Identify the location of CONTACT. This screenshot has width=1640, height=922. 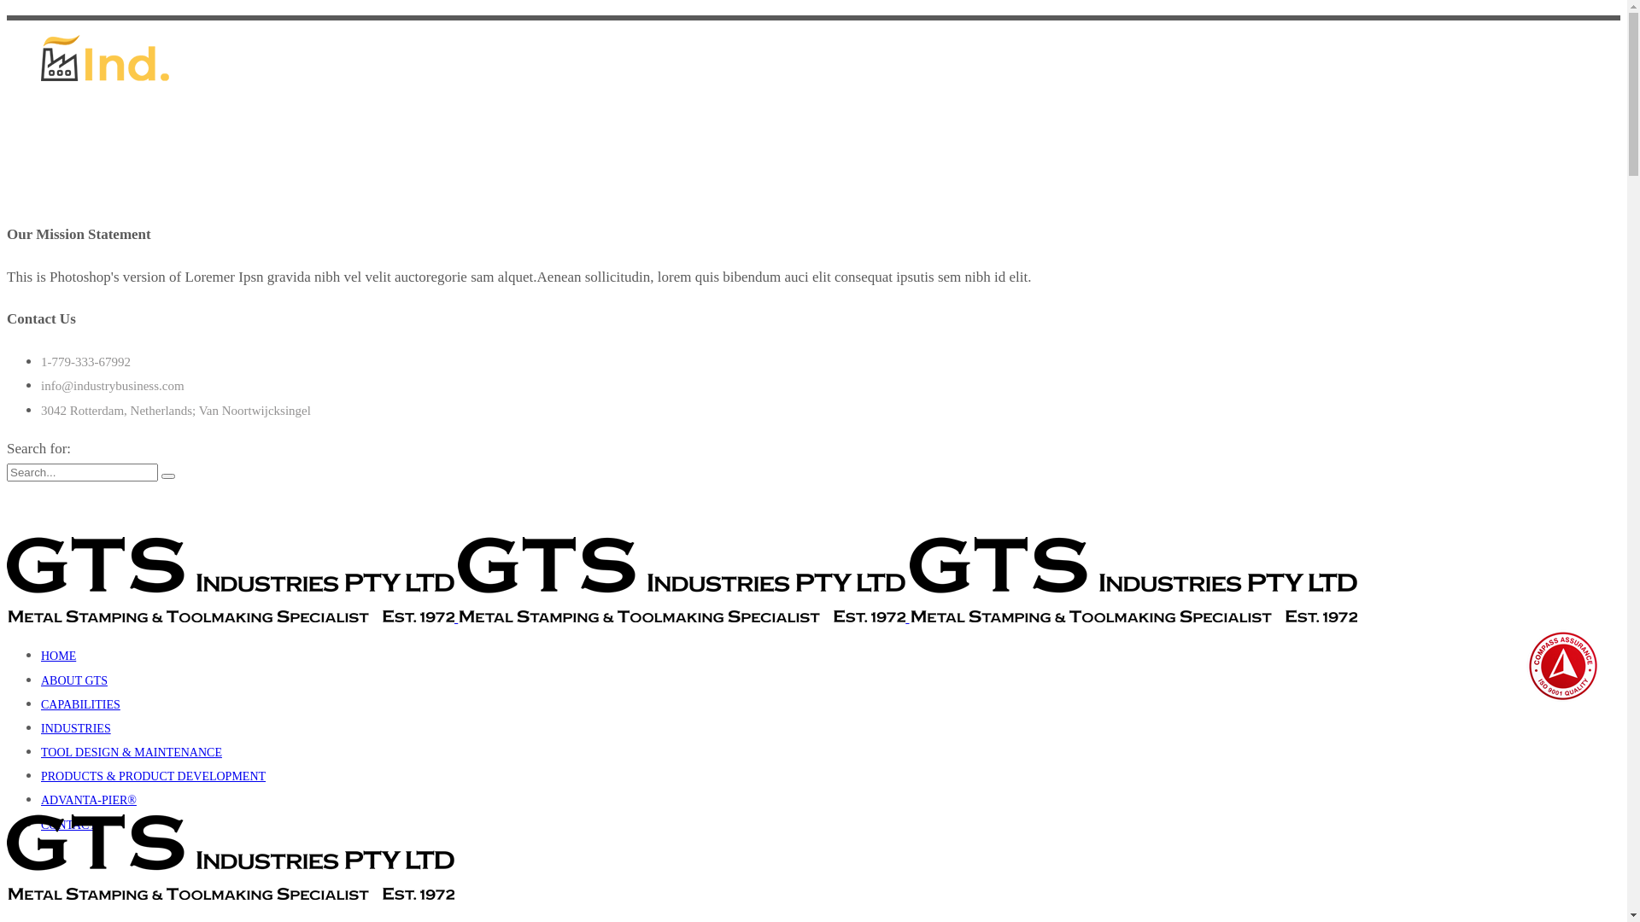
(68, 825).